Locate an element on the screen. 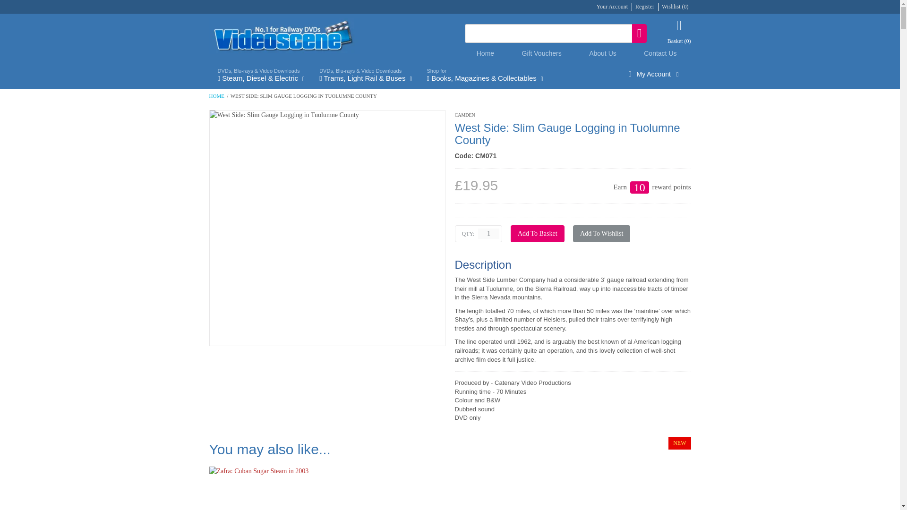 This screenshot has height=510, width=907. Gift Vouchers is located at coordinates (541, 53).